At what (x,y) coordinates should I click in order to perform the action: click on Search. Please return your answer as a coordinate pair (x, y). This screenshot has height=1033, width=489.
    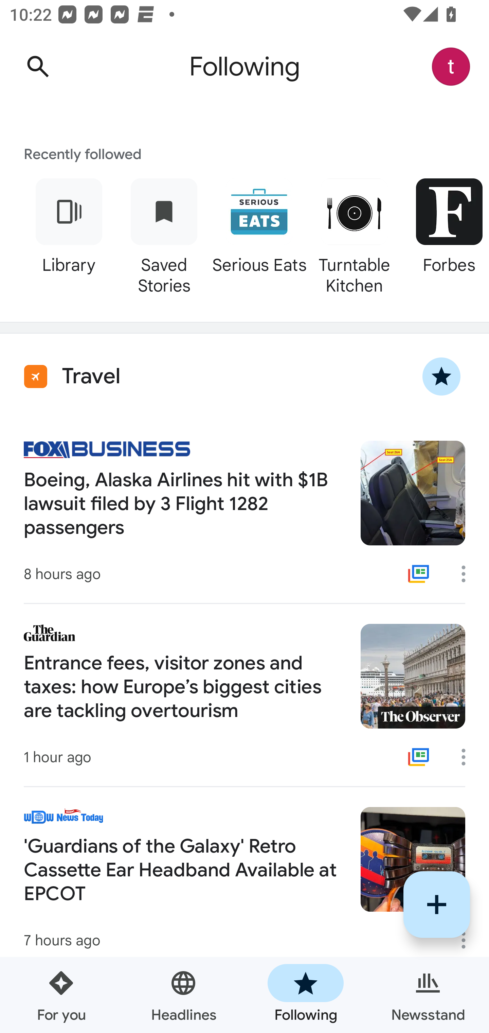
    Looking at the image, I should click on (38, 67).